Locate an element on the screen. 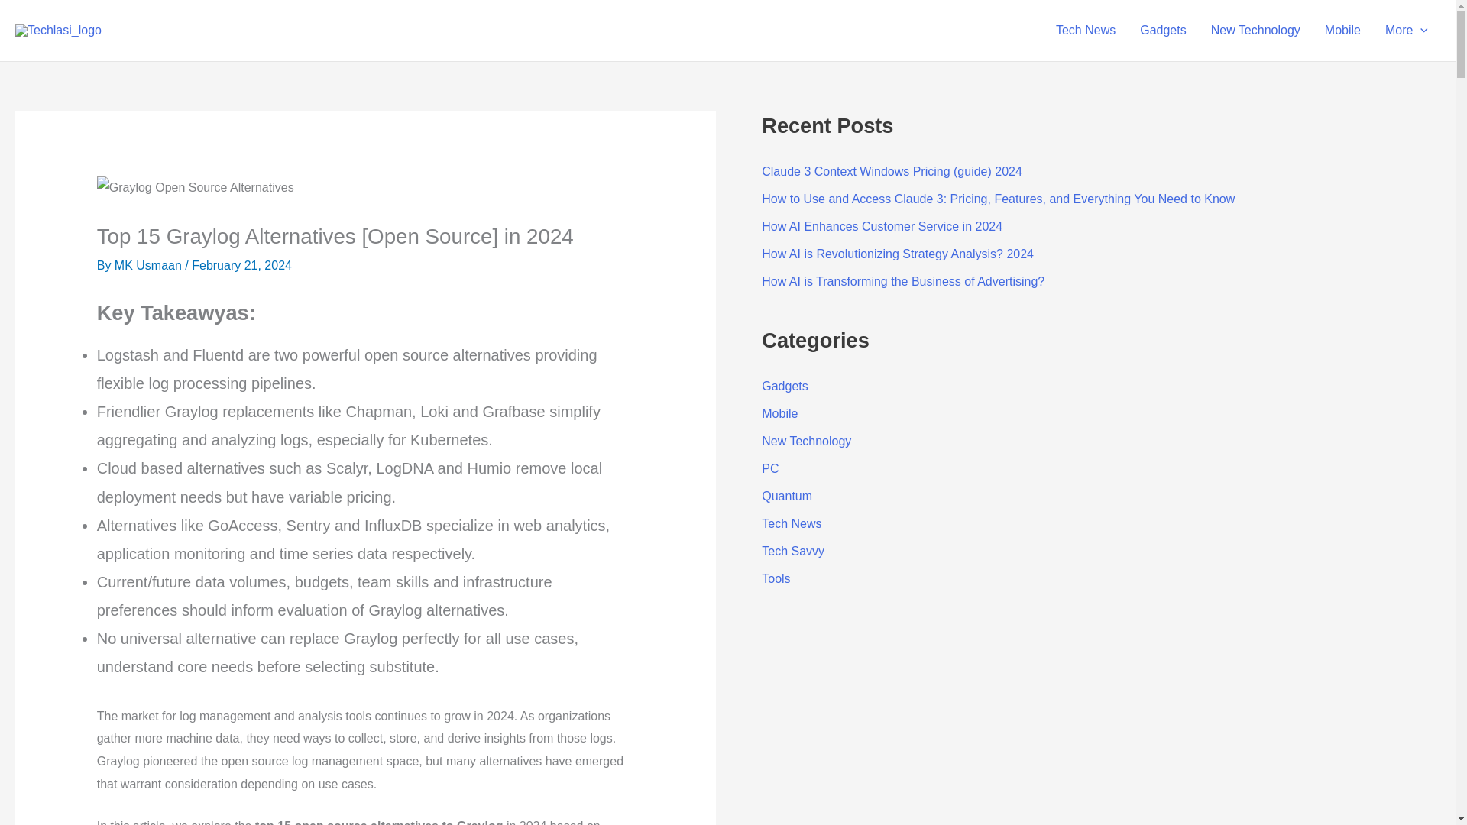  MK Usmaan is located at coordinates (149, 266).